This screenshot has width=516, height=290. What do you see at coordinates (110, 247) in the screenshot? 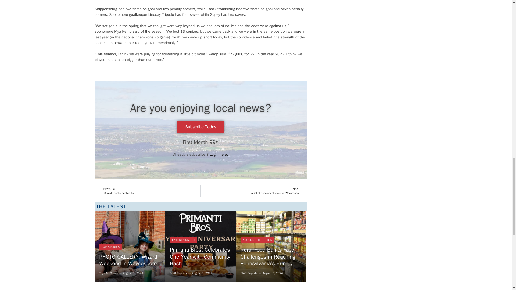
I see `TOP STORIES` at bounding box center [110, 247].